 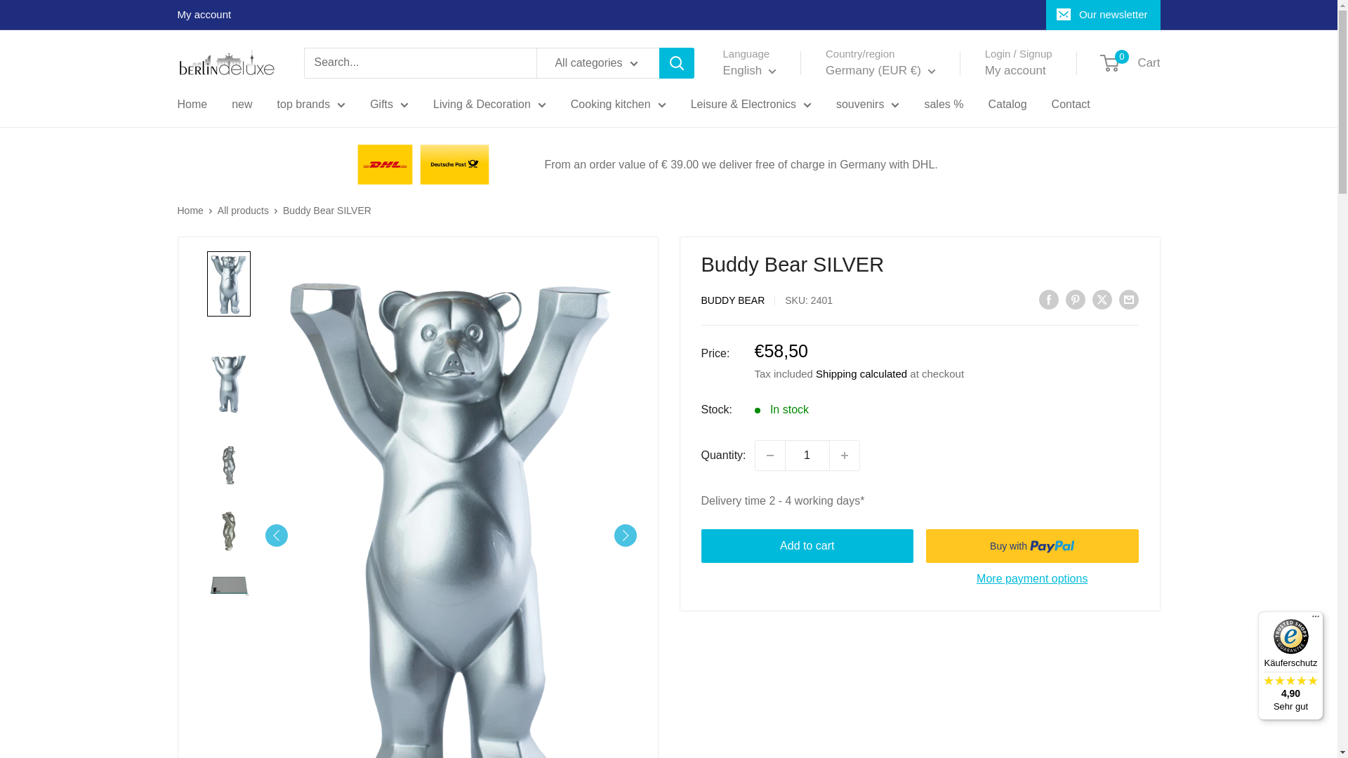 I want to click on Increase quantity by 1, so click(x=845, y=455).